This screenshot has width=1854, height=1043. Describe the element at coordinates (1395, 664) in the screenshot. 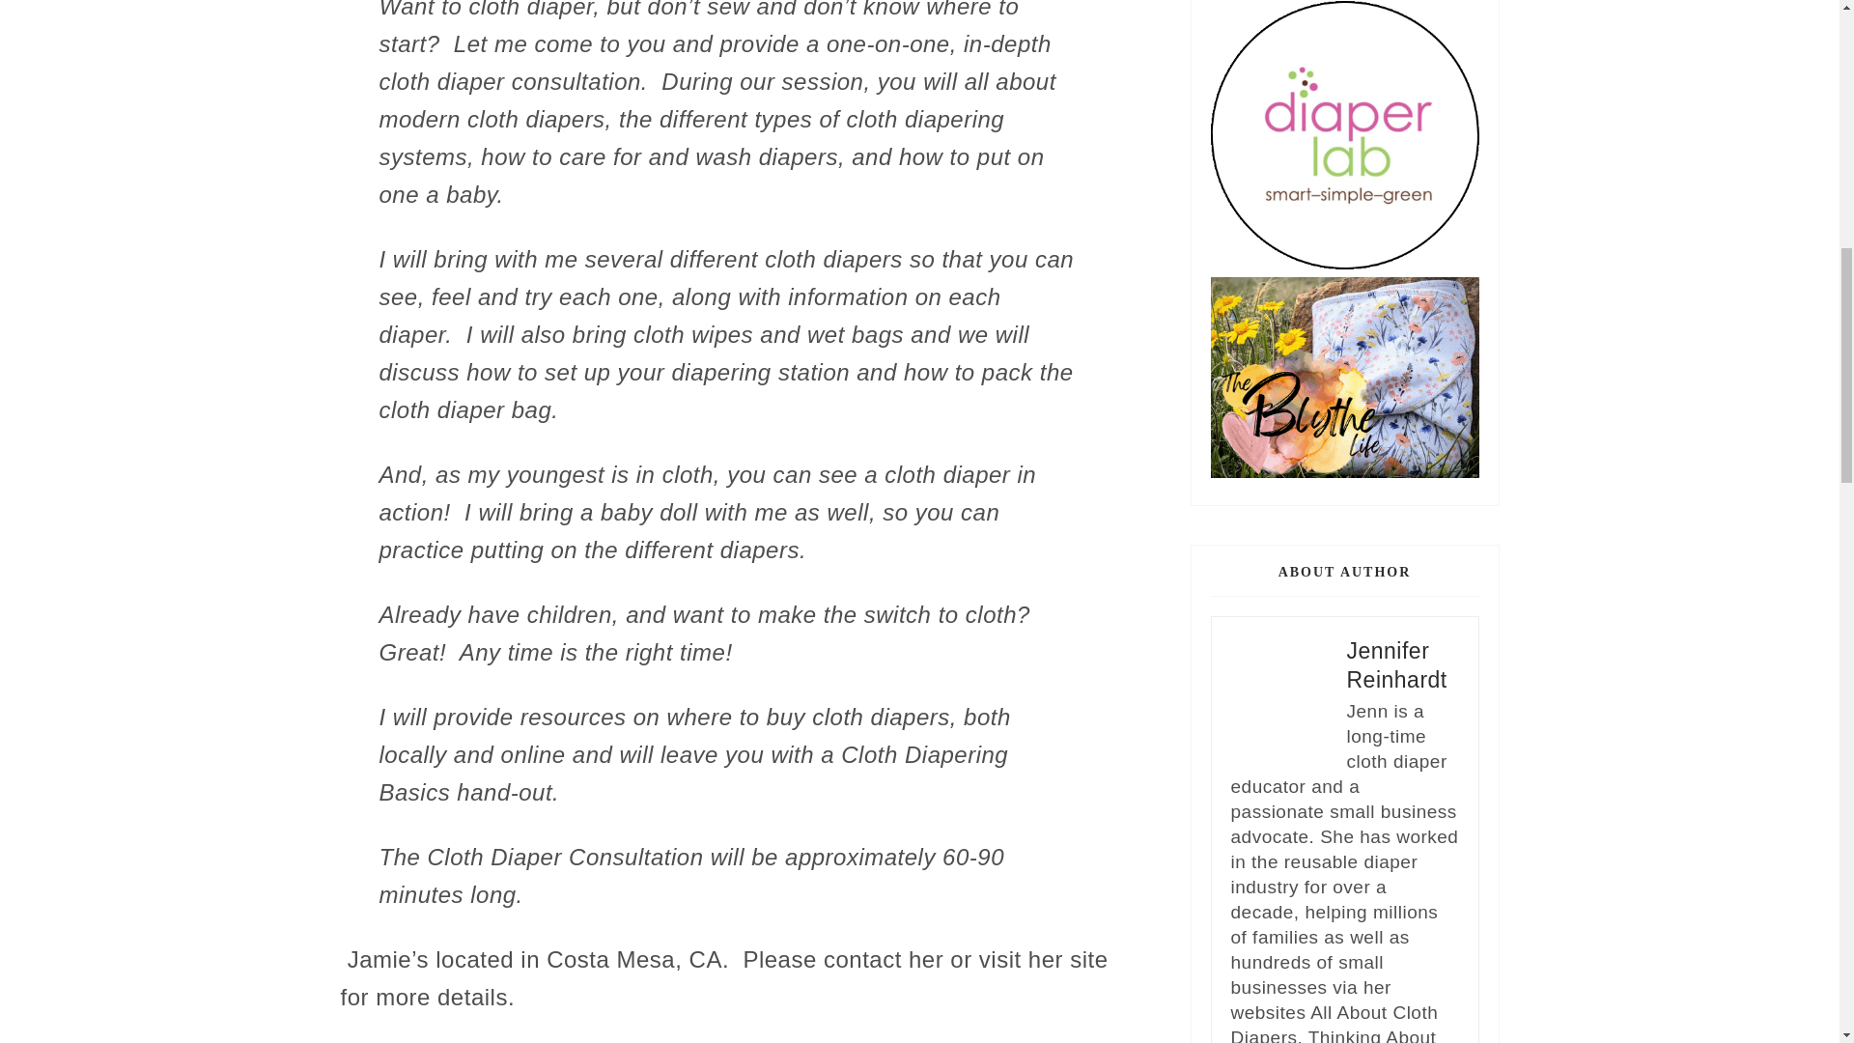

I see `Jennifer Reinhardt` at that location.